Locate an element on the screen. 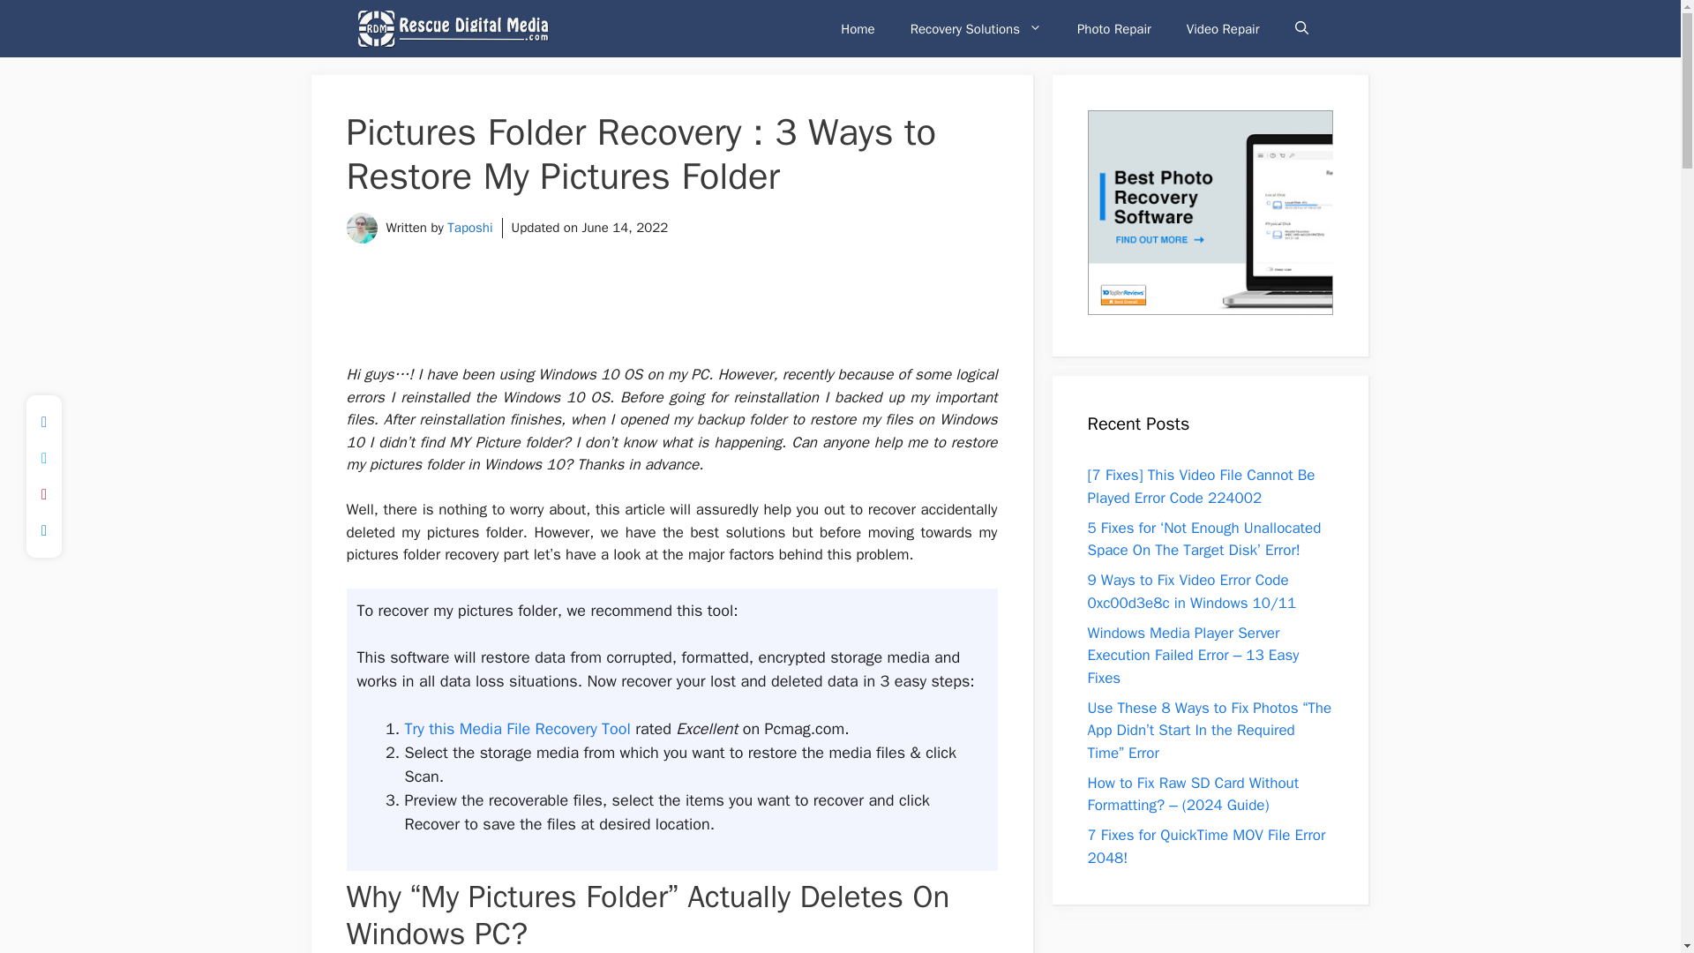 The width and height of the screenshot is (1694, 953). Rescue Digital Media is located at coordinates (453, 28).